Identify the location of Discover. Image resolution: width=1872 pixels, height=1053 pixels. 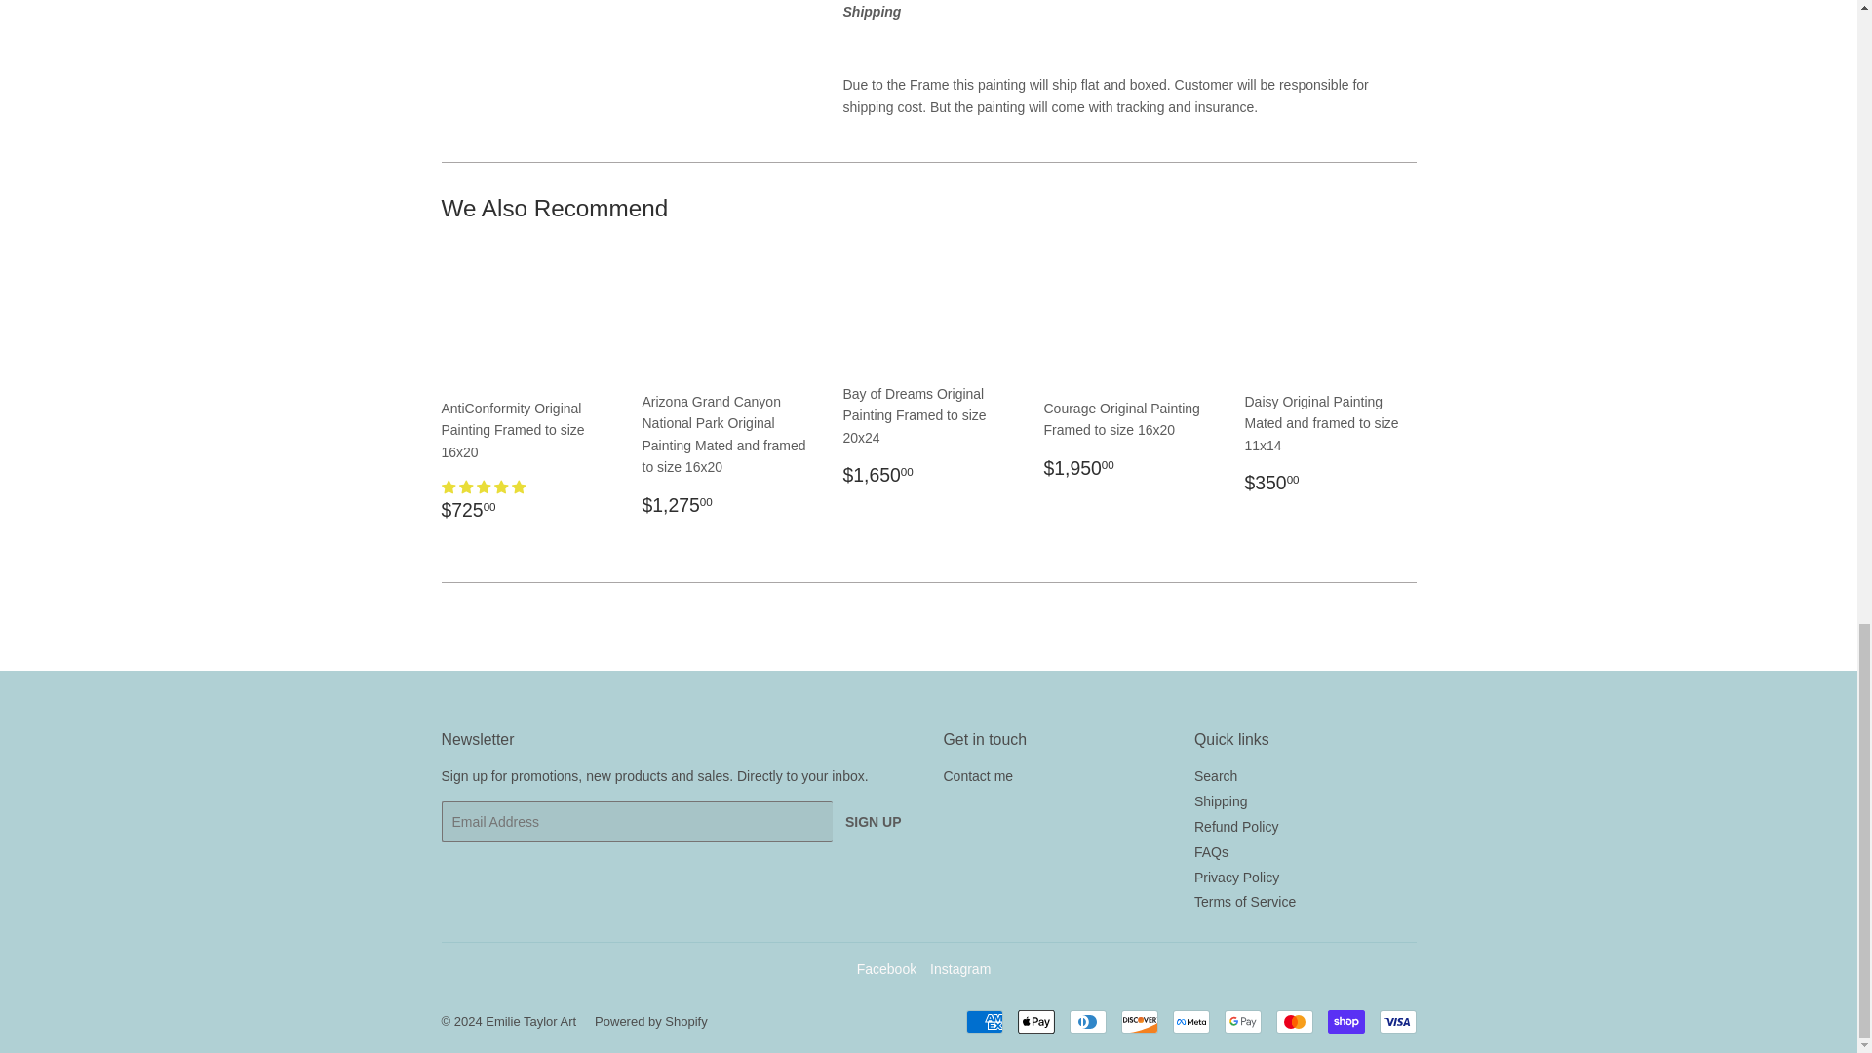
(1140, 1021).